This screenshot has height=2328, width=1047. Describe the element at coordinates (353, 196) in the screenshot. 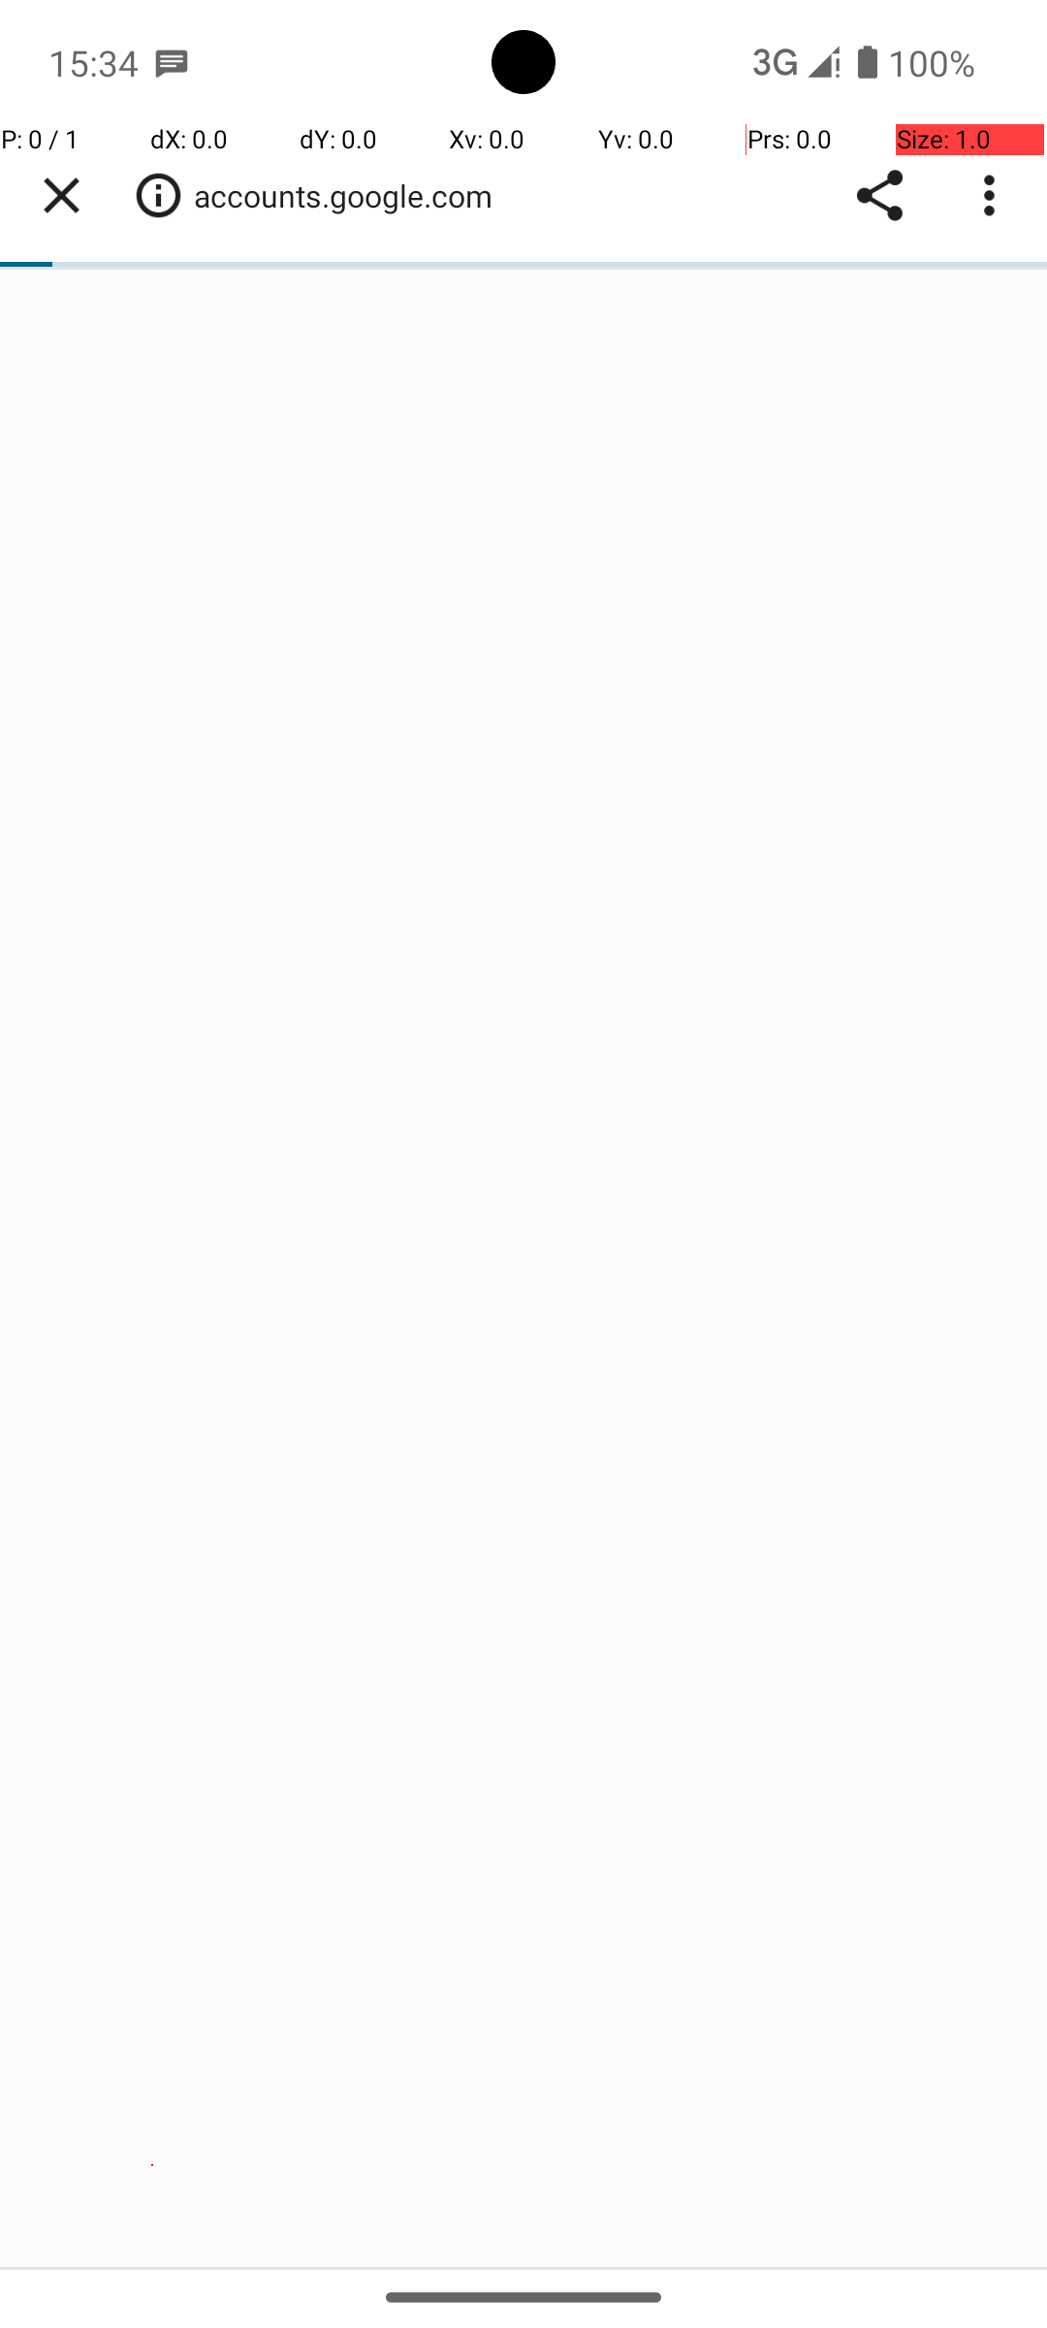

I see `accounts.google.com` at that location.